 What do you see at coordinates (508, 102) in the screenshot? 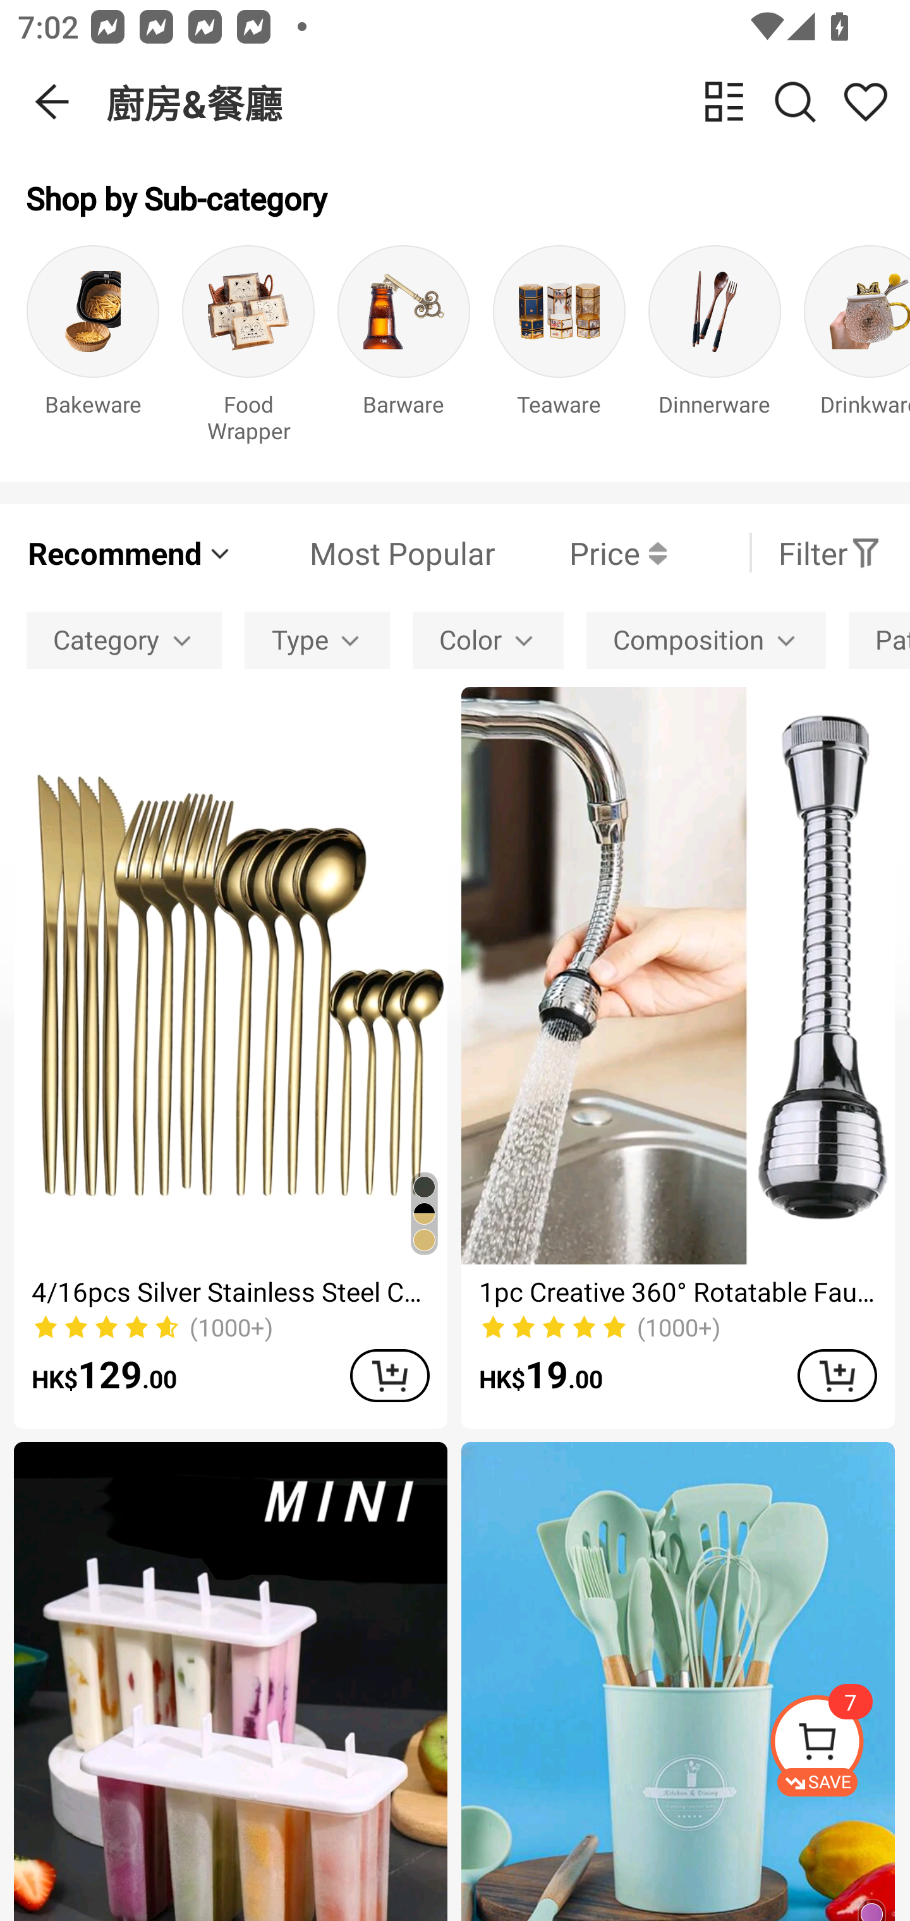
I see `廚房&餐廳 change view Search Share` at bounding box center [508, 102].